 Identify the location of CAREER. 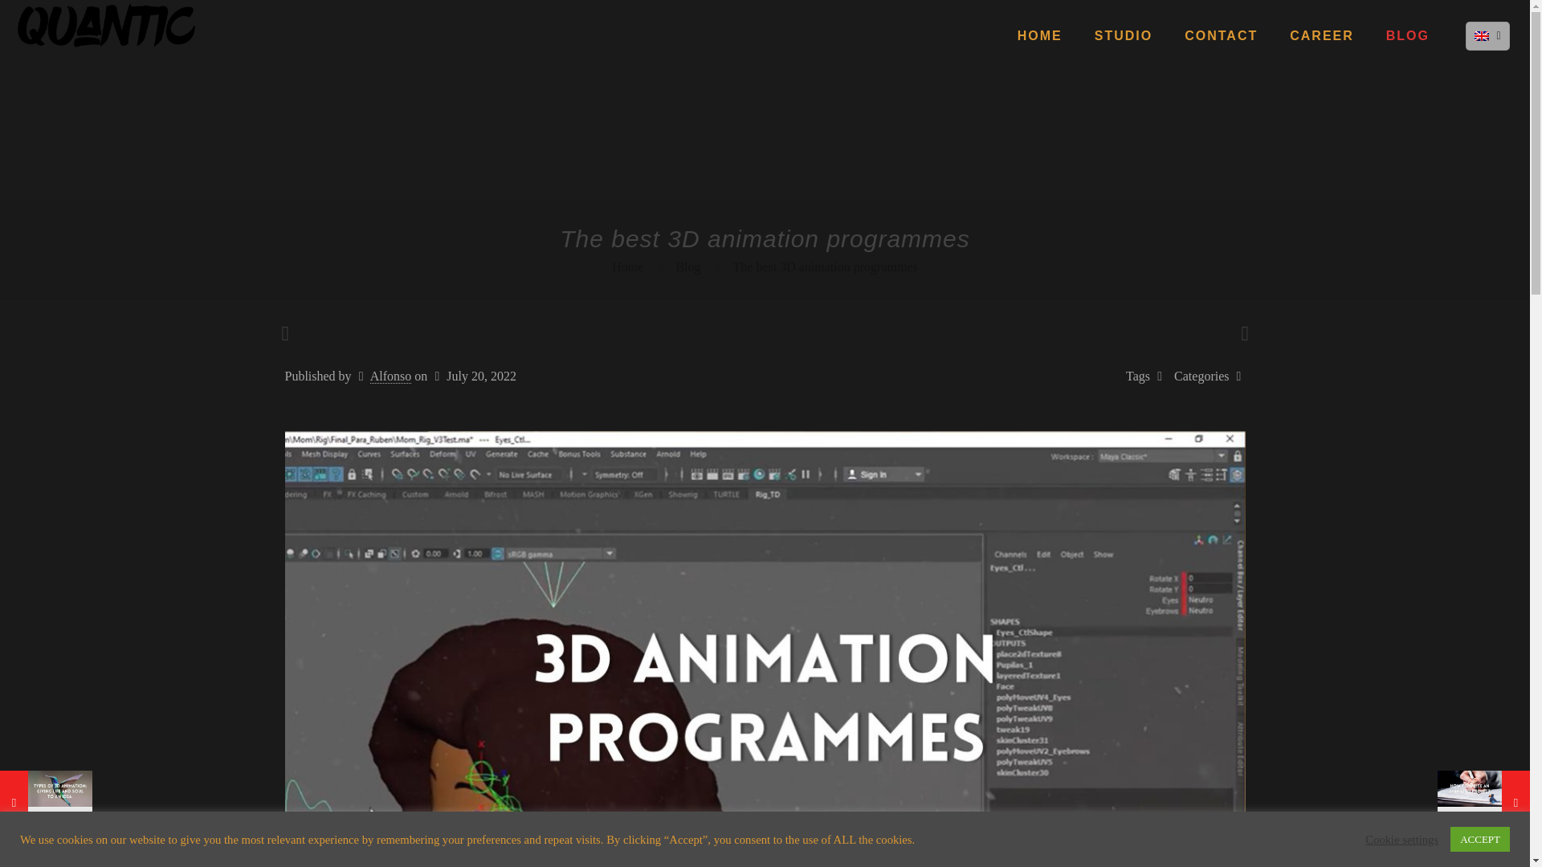
(1322, 35).